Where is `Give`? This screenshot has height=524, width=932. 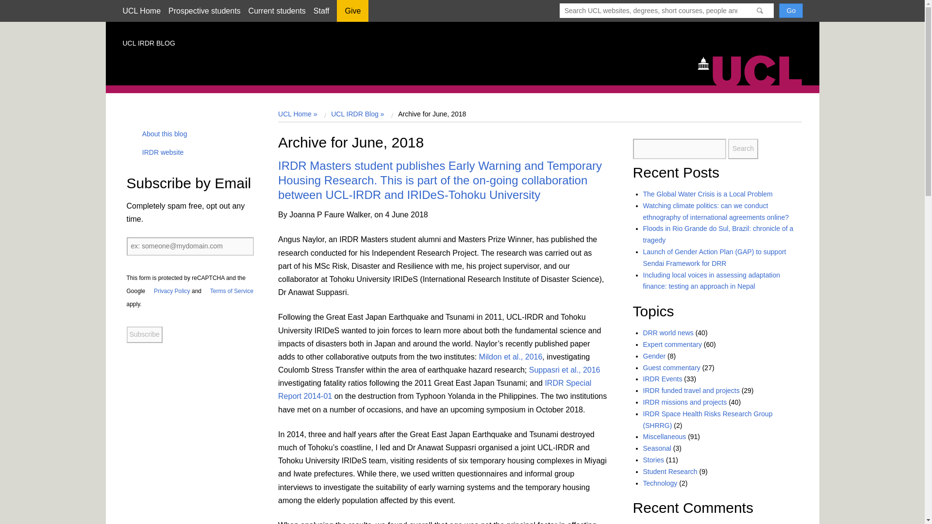
Give is located at coordinates (352, 14).